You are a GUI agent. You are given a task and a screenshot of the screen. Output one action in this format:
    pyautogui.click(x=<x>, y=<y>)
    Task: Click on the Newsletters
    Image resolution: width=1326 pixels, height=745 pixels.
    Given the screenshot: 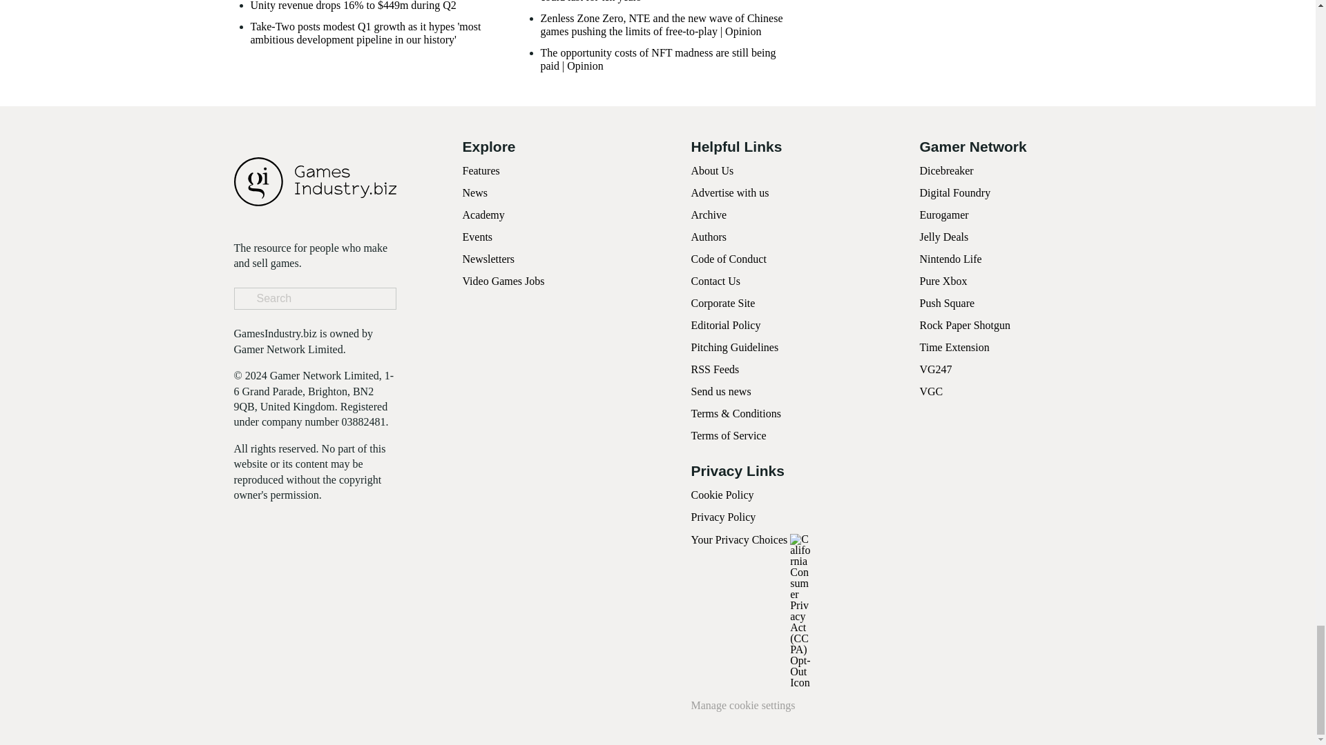 What is the action you would take?
    pyautogui.click(x=489, y=259)
    